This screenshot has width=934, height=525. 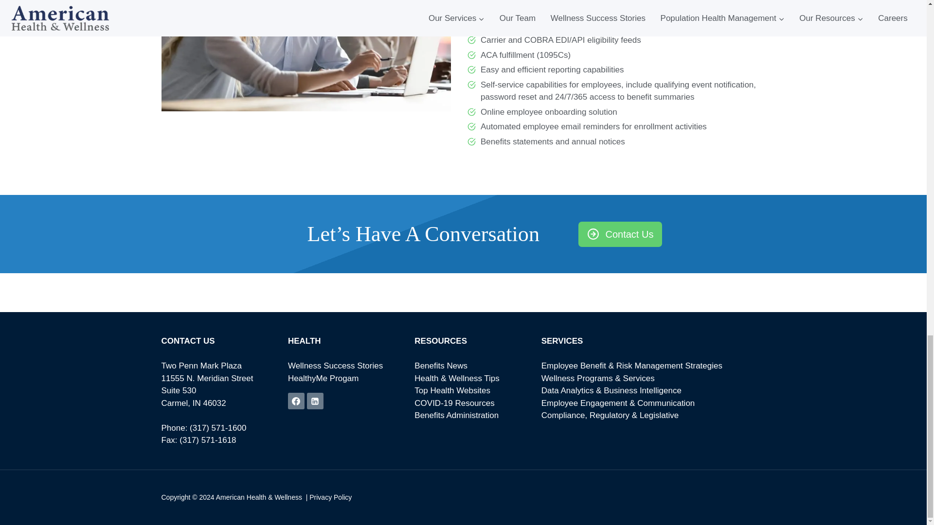 I want to click on COVID-19 Resources, so click(x=454, y=403).